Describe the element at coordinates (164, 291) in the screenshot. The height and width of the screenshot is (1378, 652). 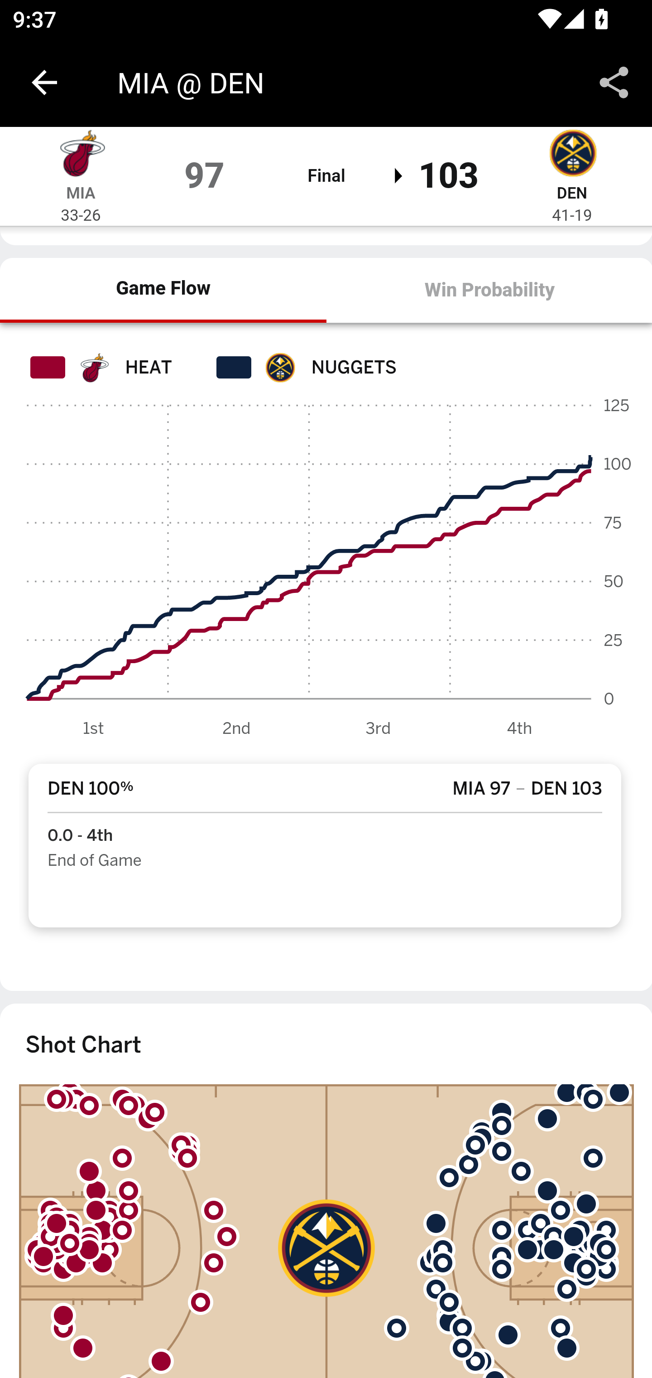
I see `Game Flow` at that location.